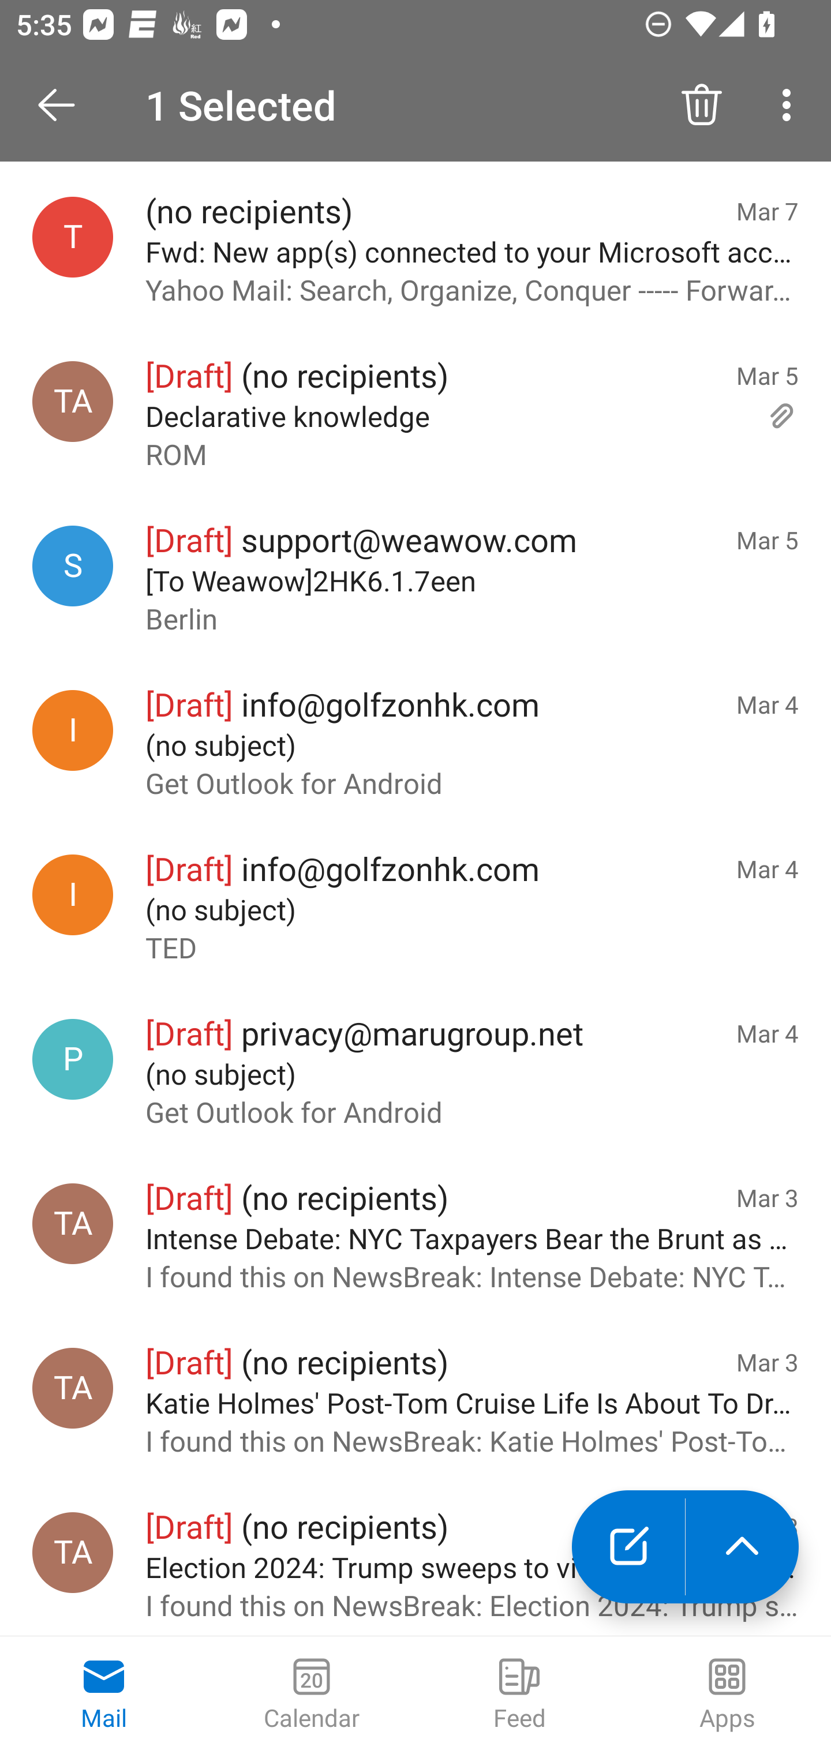 Image resolution: width=831 pixels, height=1754 pixels. I want to click on testappium002@outlook.com, so click(73, 237).